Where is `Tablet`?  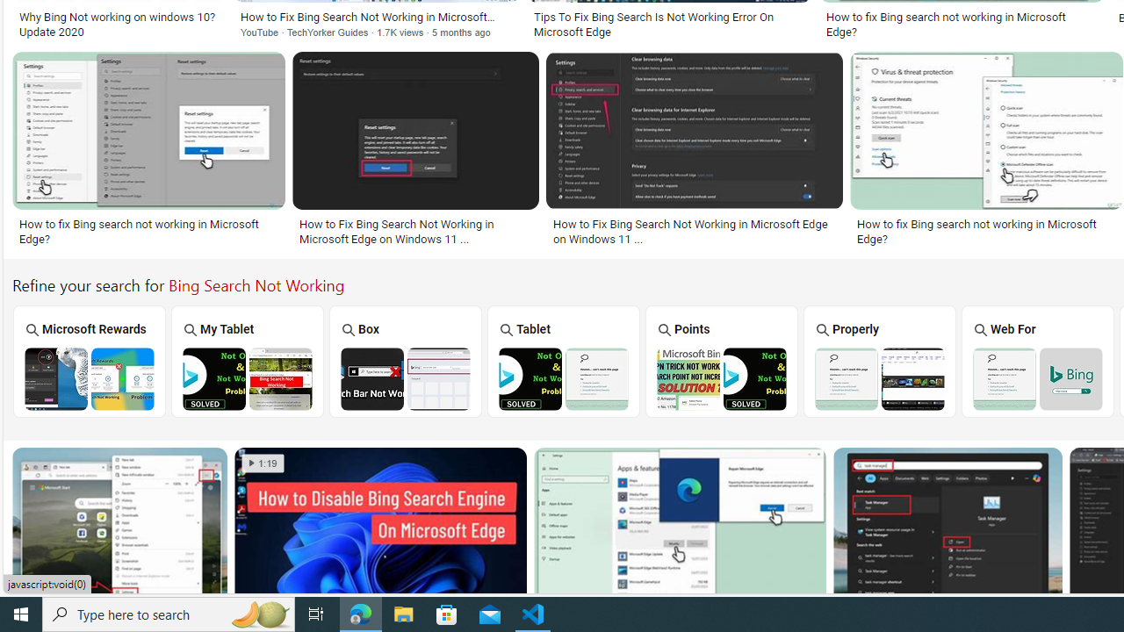
Tablet is located at coordinates (564, 361).